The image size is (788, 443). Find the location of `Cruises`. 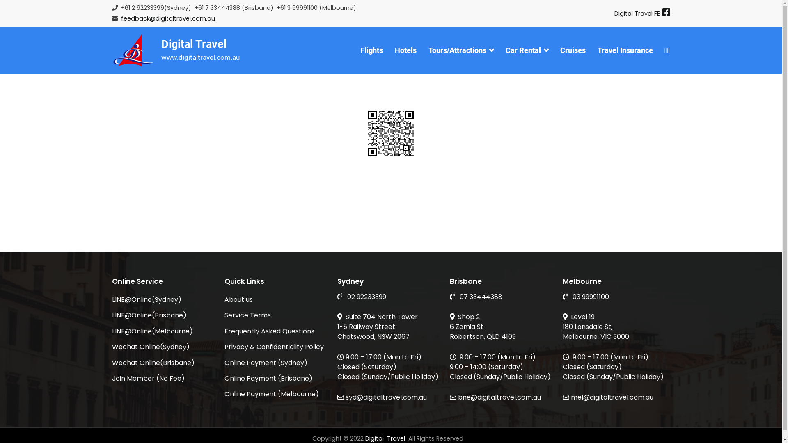

Cruises is located at coordinates (573, 50).